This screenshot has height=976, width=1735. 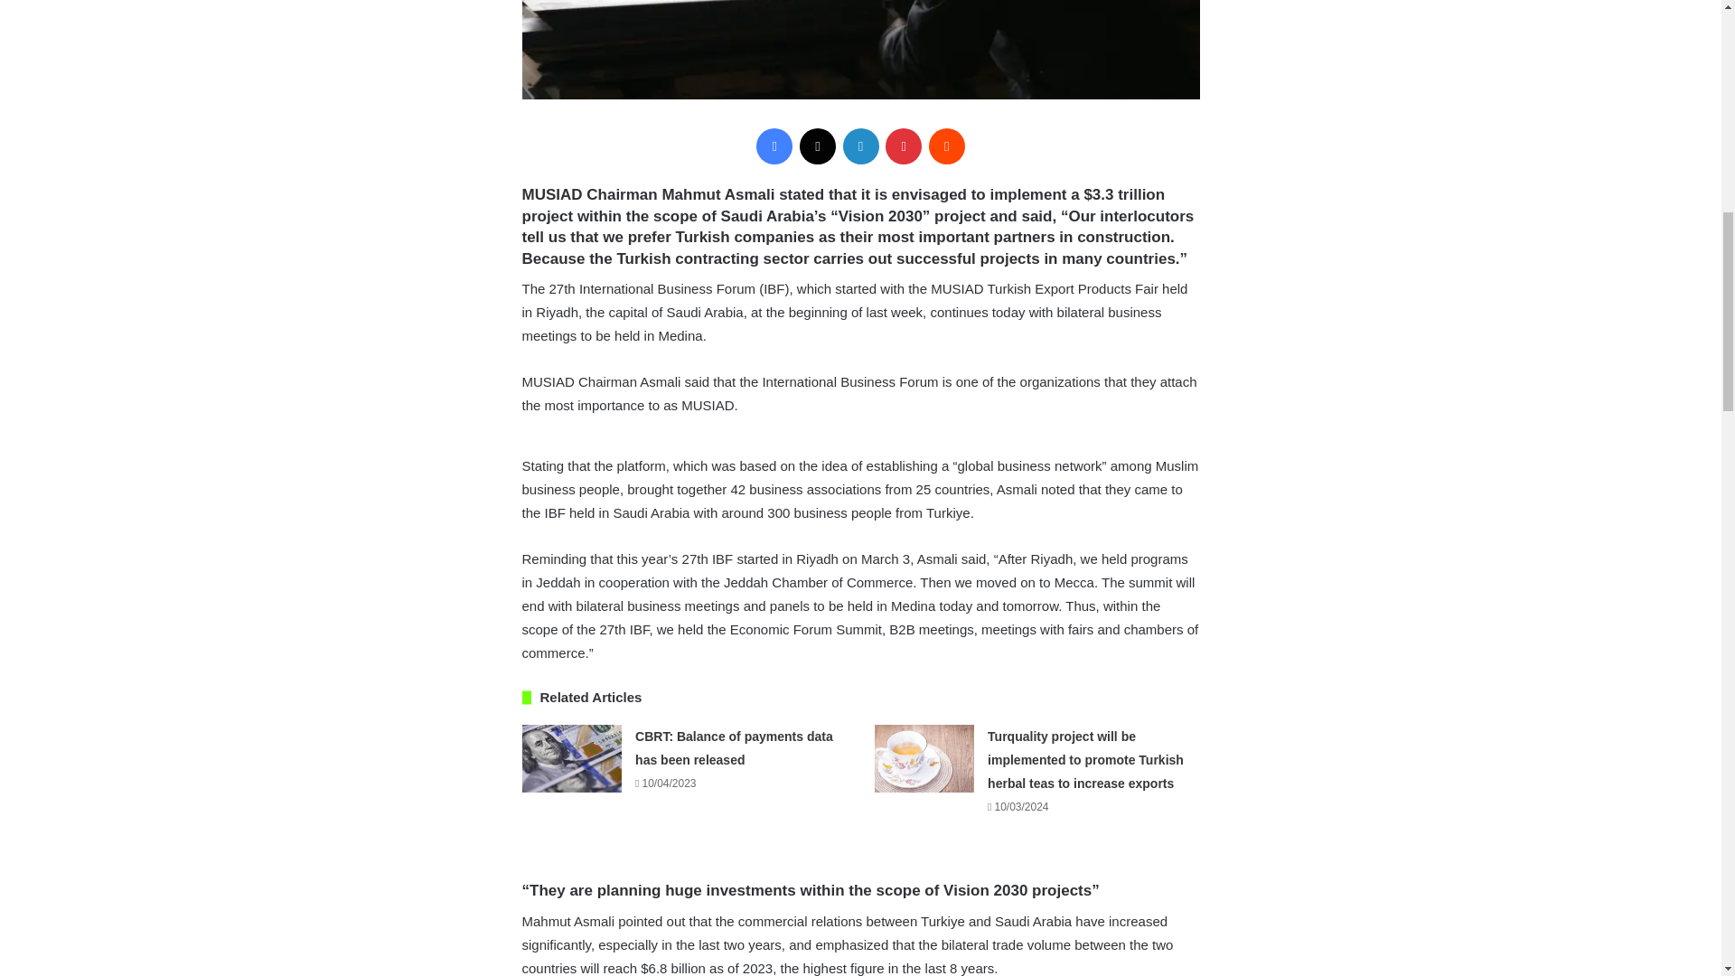 I want to click on Facebook, so click(x=774, y=146).